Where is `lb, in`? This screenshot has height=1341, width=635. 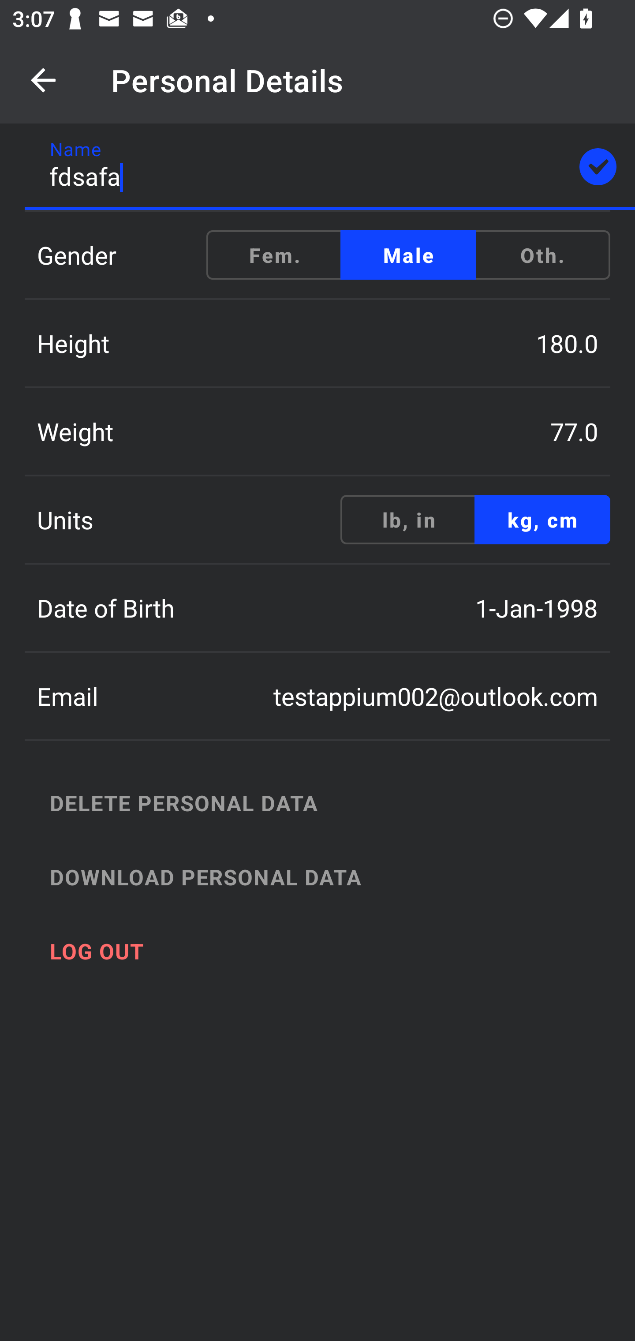
lb, in is located at coordinates (408, 520).